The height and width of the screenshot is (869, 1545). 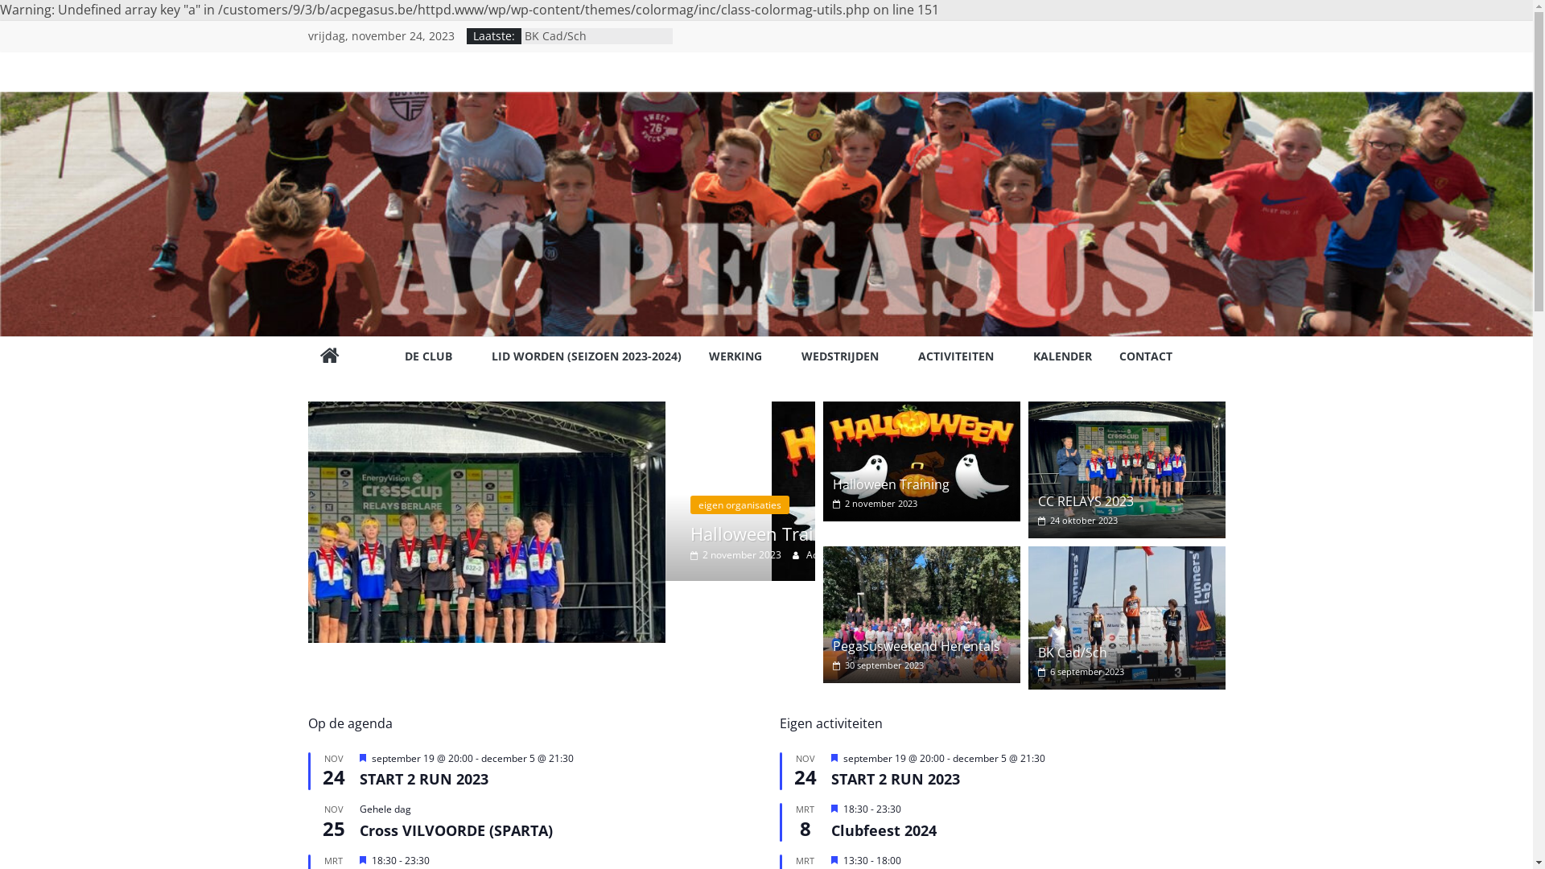 What do you see at coordinates (1062, 357) in the screenshot?
I see `KALENDER` at bounding box center [1062, 357].